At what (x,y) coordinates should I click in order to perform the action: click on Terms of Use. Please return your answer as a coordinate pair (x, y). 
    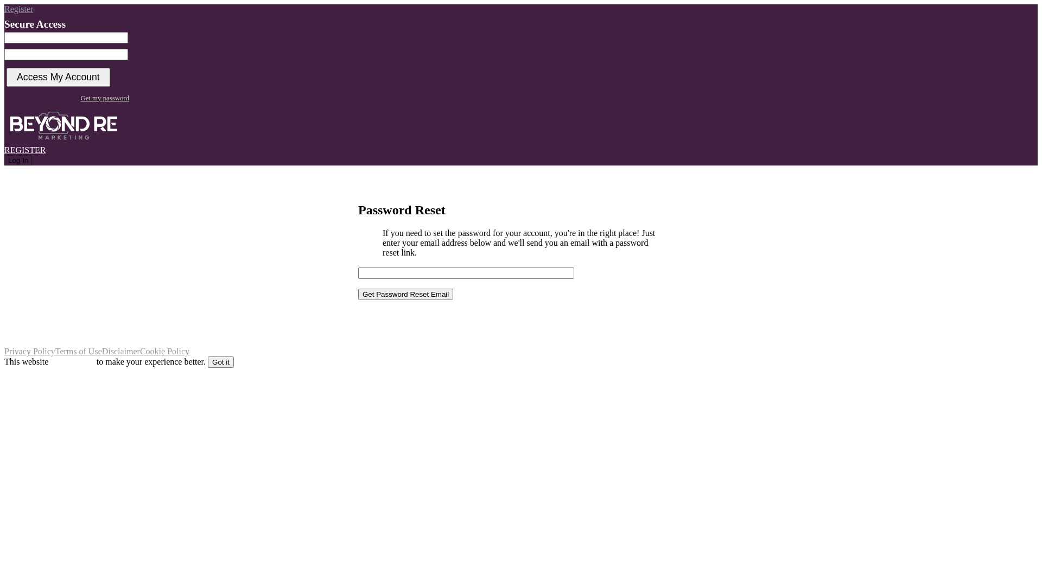
    Looking at the image, I should click on (79, 352).